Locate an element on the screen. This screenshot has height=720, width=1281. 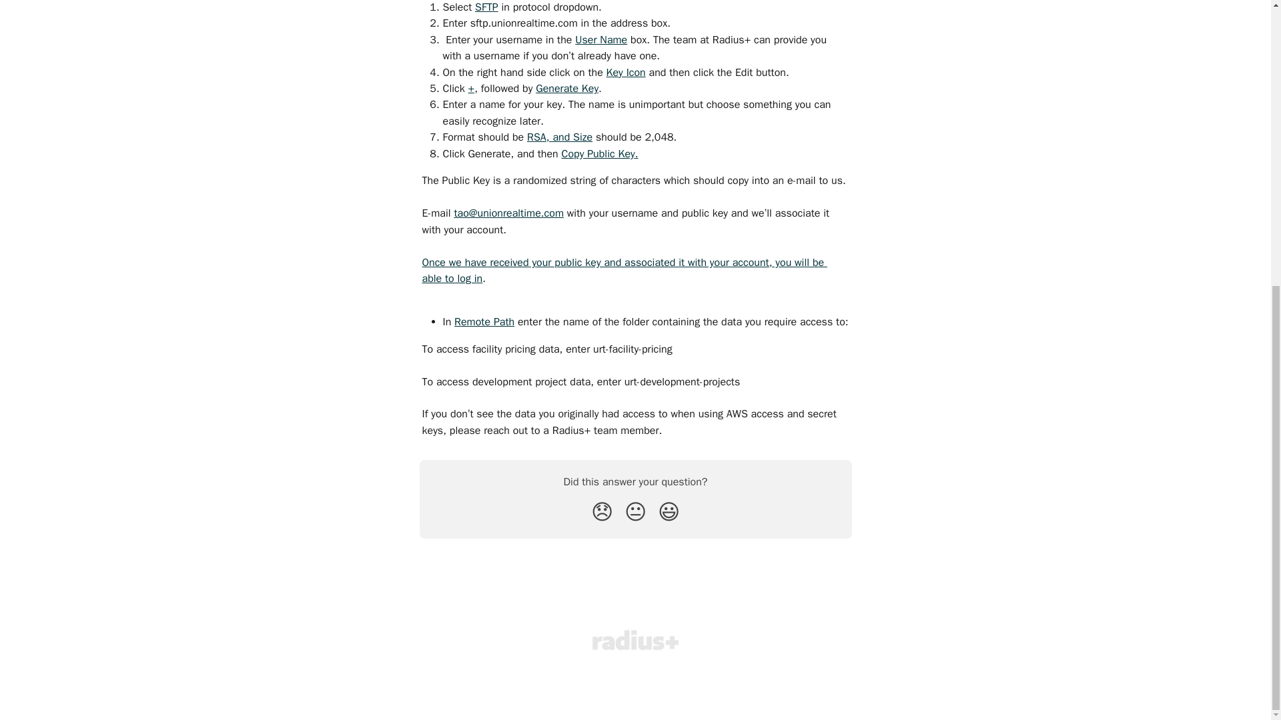
SFTP is located at coordinates (486, 7).